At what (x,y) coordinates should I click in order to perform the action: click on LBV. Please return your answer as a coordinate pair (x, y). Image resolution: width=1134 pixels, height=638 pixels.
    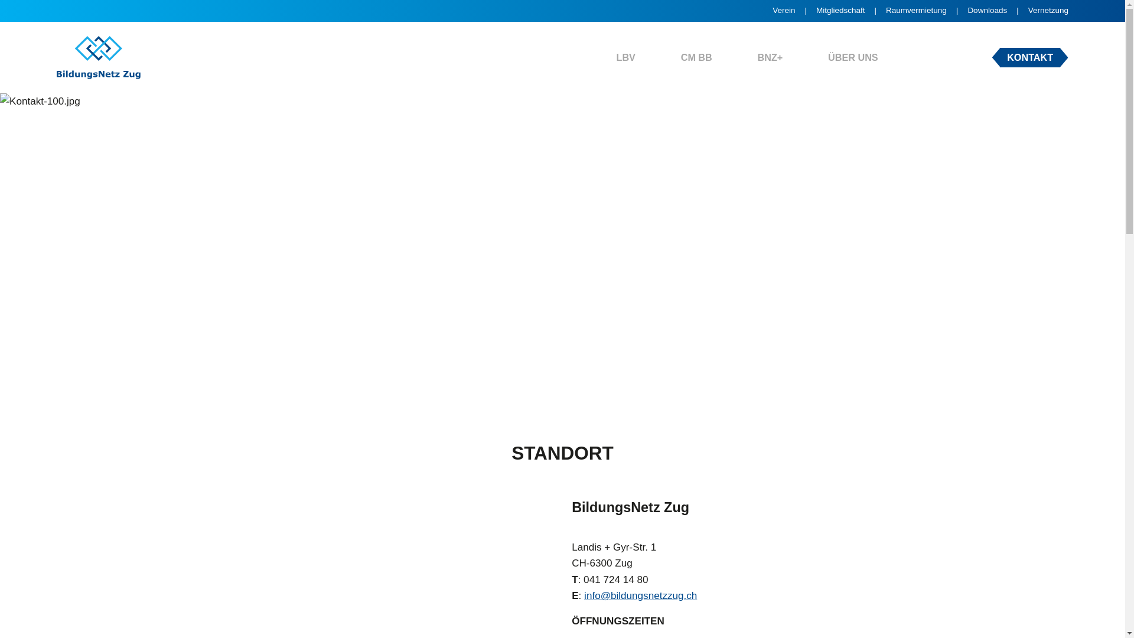
    Looking at the image, I should click on (626, 57).